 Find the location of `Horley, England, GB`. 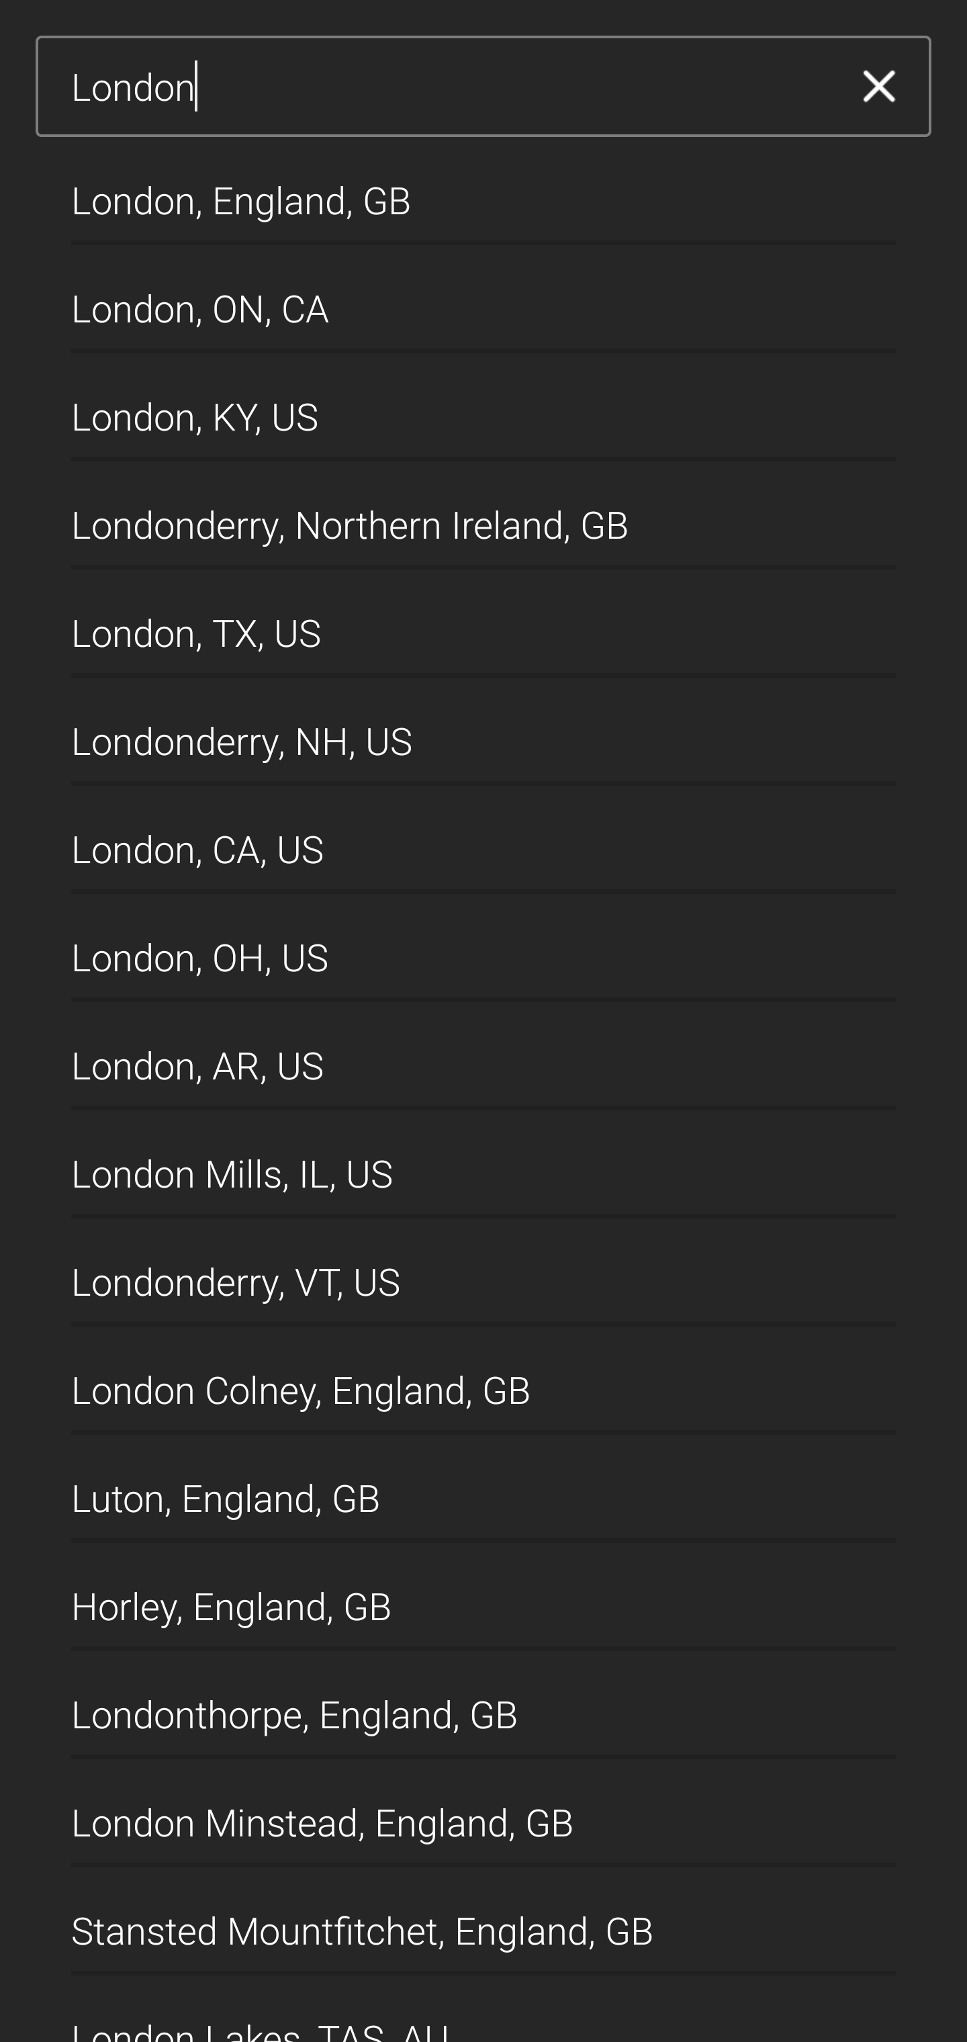

Horley, England, GB is located at coordinates (483, 1597).